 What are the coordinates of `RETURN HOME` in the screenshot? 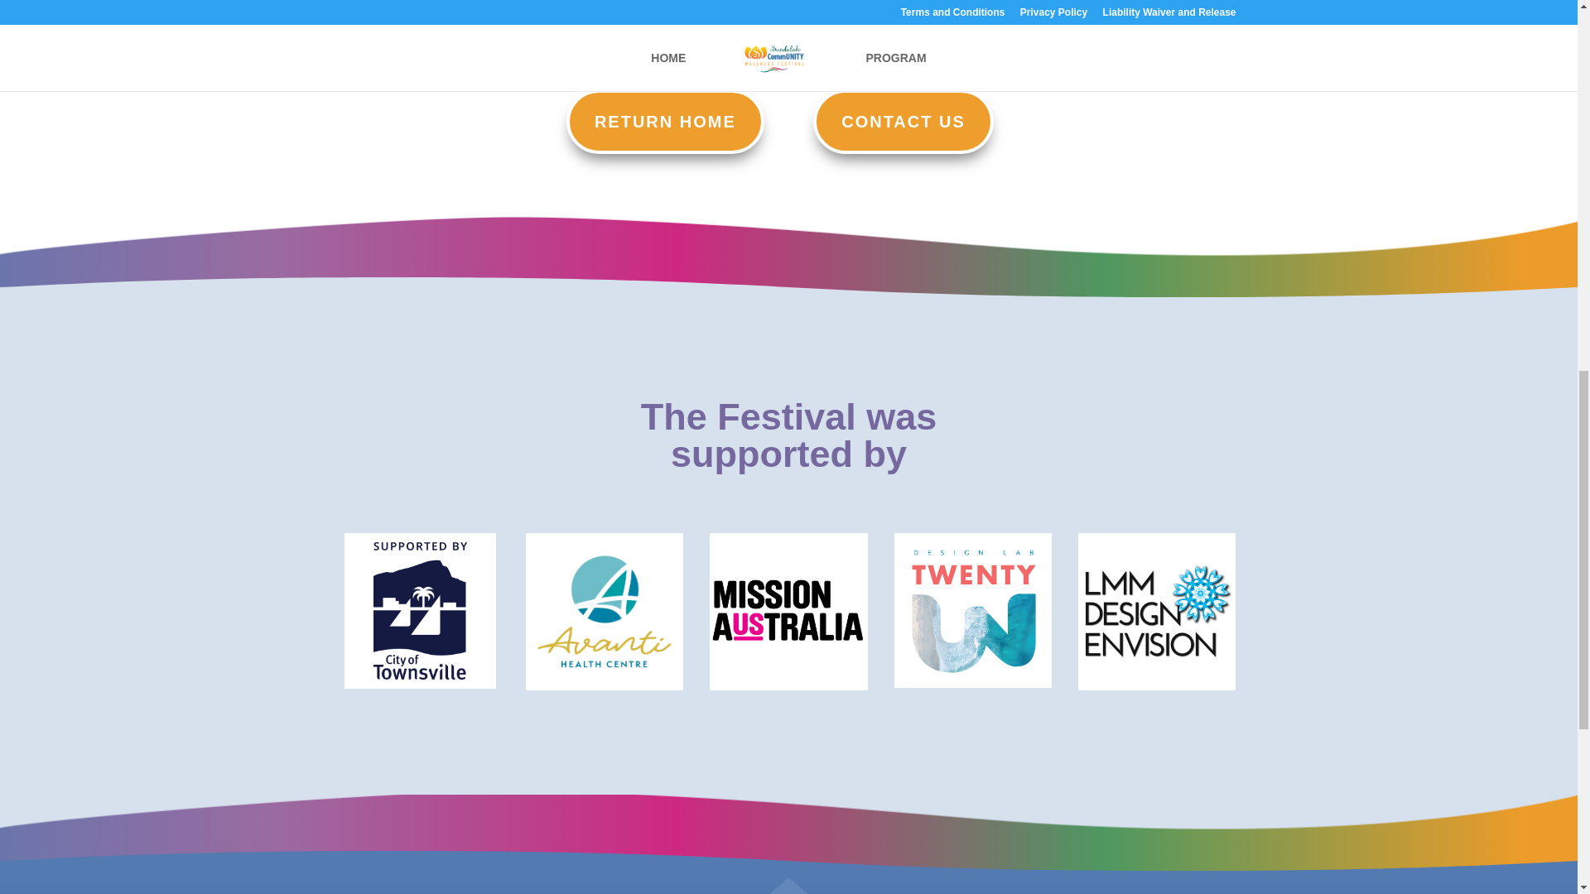 It's located at (665, 121).